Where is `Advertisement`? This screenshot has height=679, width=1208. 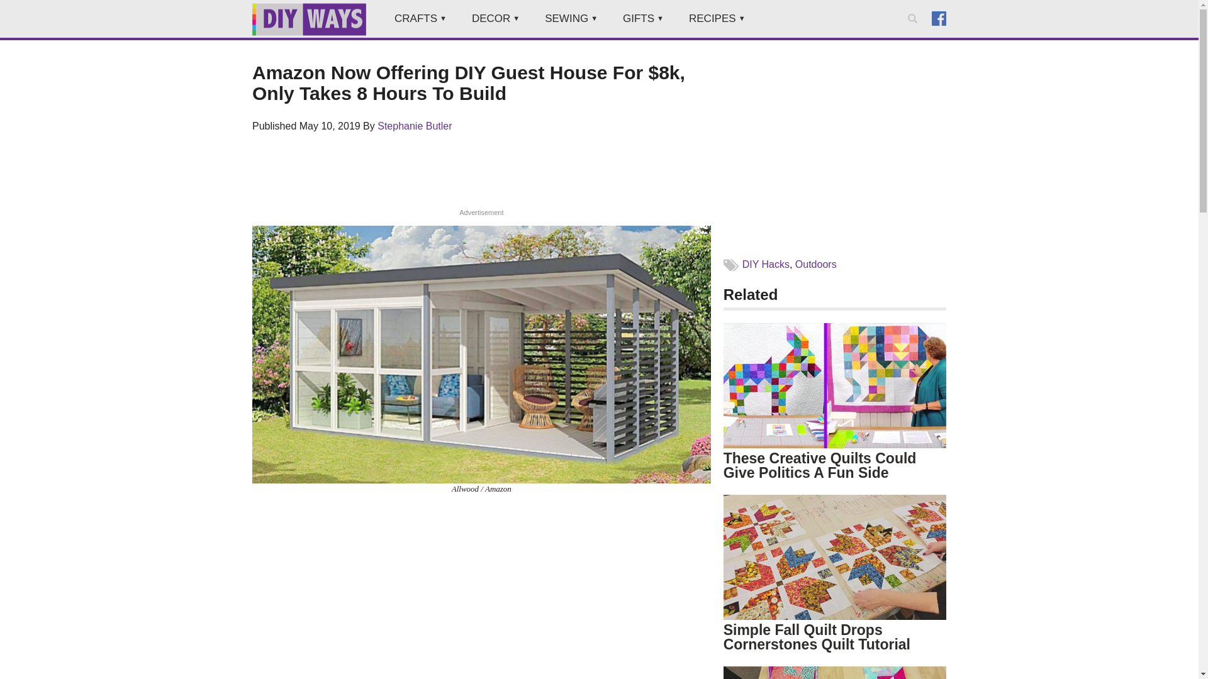
Advertisement is located at coordinates (481, 179).